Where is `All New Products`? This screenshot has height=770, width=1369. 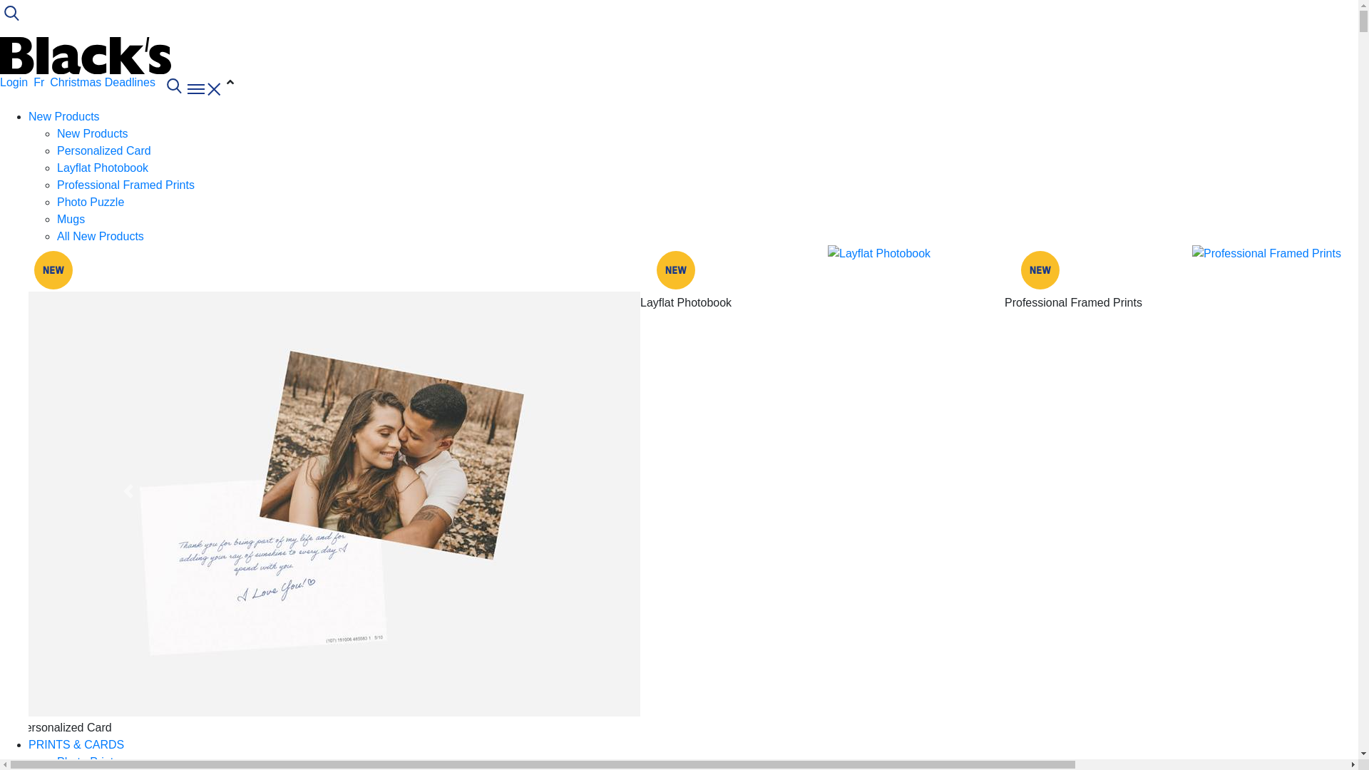
All New Products is located at coordinates (101, 237).